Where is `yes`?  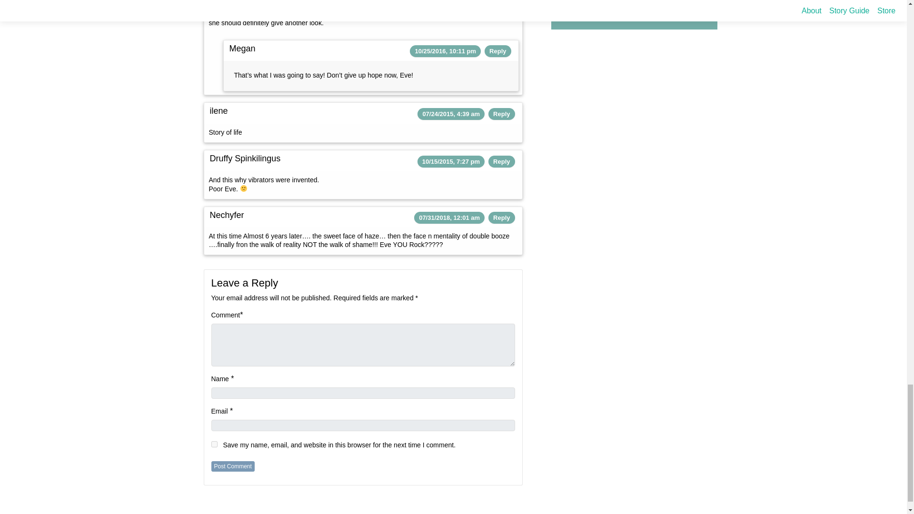
yes is located at coordinates (214, 444).